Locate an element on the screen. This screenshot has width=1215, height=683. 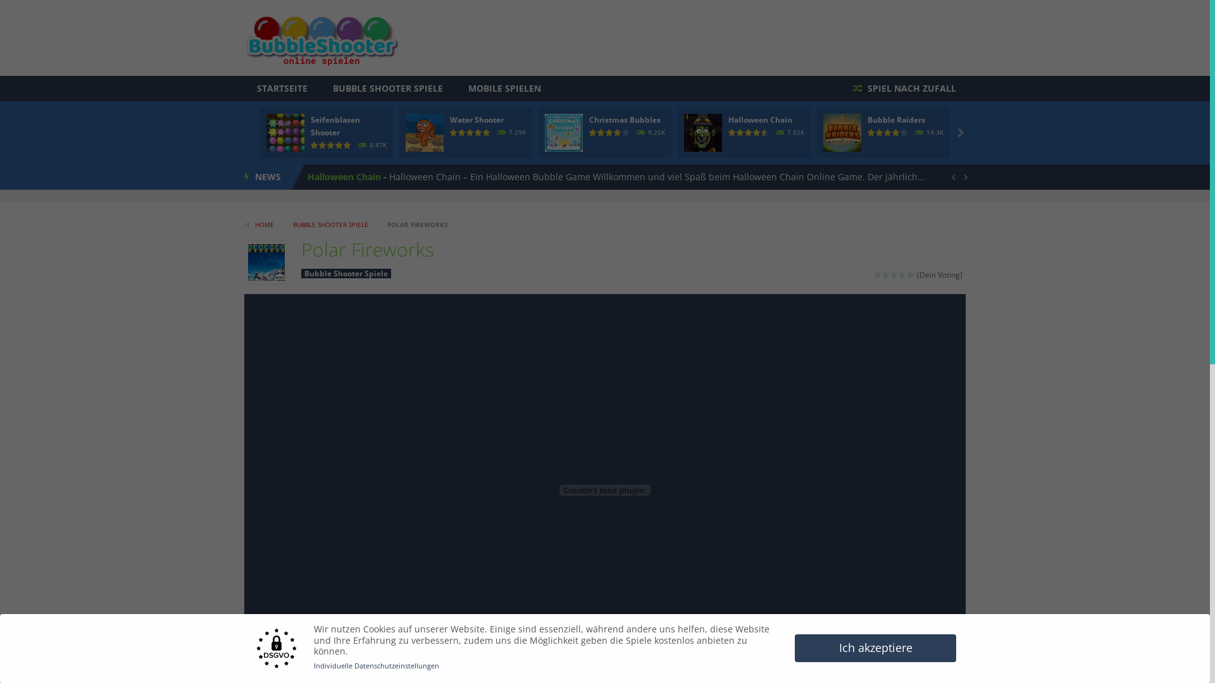
BUBBLE SHOOTER SPIELE is located at coordinates (388, 89).